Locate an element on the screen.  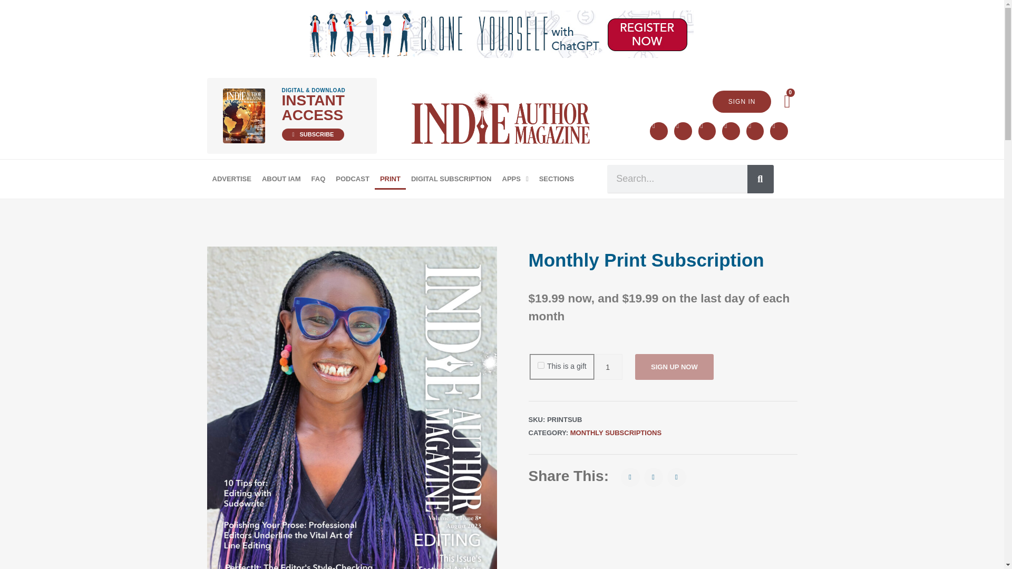
ADVERTISE is located at coordinates (231, 178).